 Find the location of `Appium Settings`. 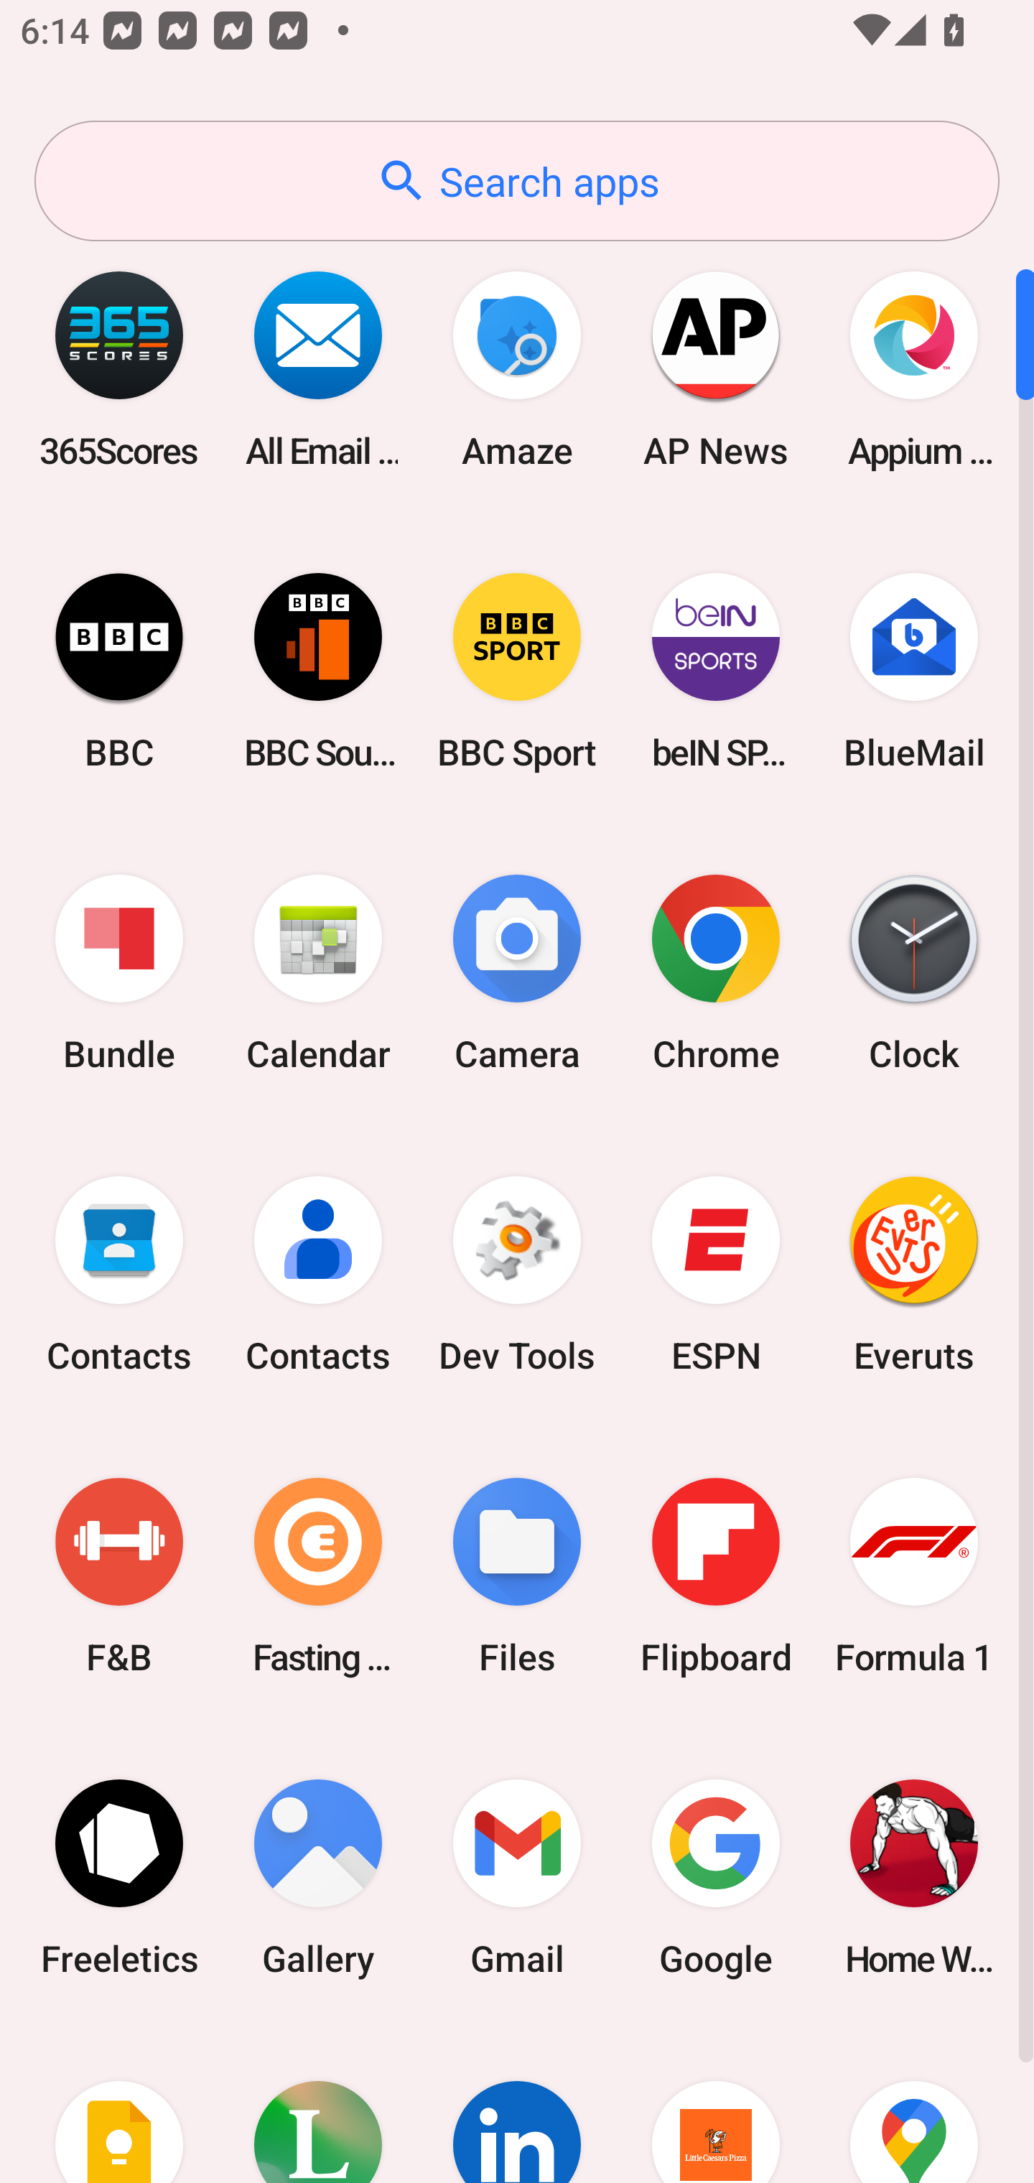

Appium Settings is located at coordinates (914, 369).